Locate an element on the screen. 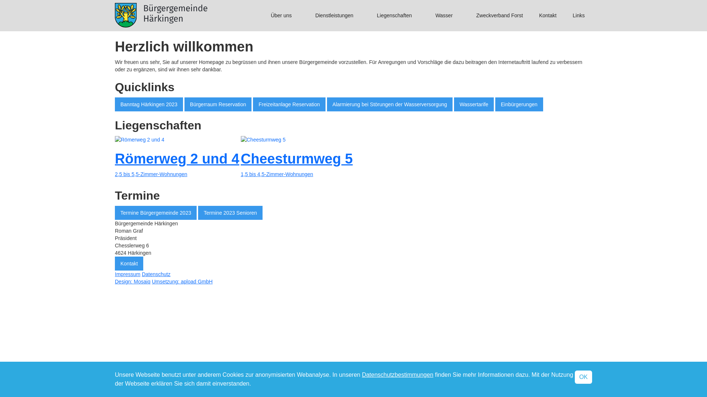 This screenshot has height=397, width=707. Cheesturmweg 5
1,5 bis 4,5-Zimmer-Wohnungen is located at coordinates (297, 159).